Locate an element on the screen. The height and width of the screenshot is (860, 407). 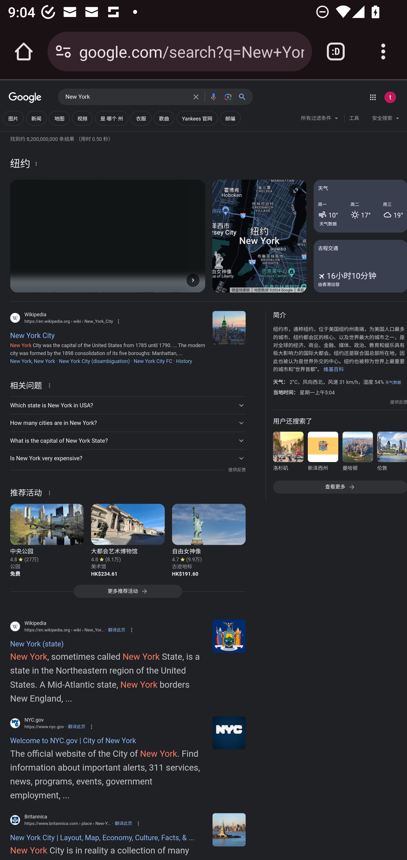
地图 is located at coordinates (59, 118).